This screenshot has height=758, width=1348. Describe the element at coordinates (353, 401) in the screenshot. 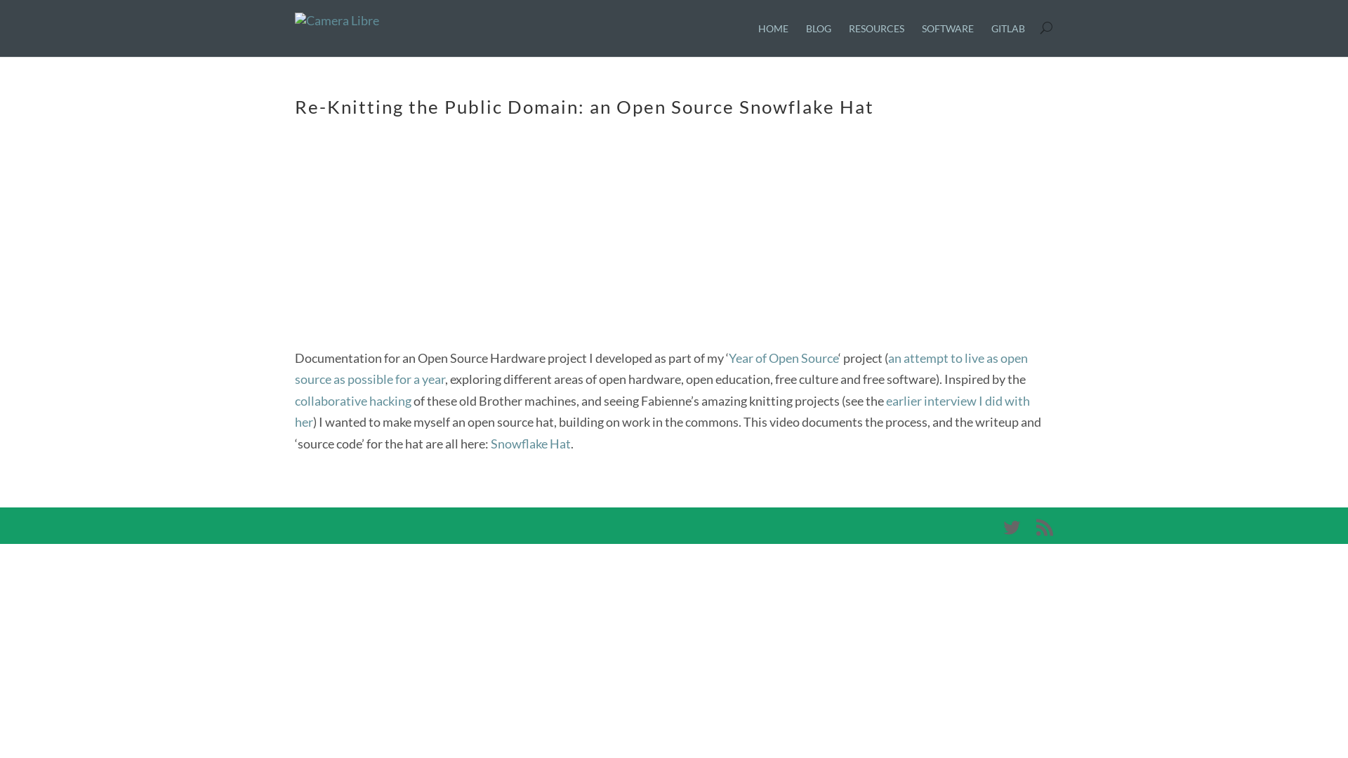

I see `collaborative hacking` at that location.